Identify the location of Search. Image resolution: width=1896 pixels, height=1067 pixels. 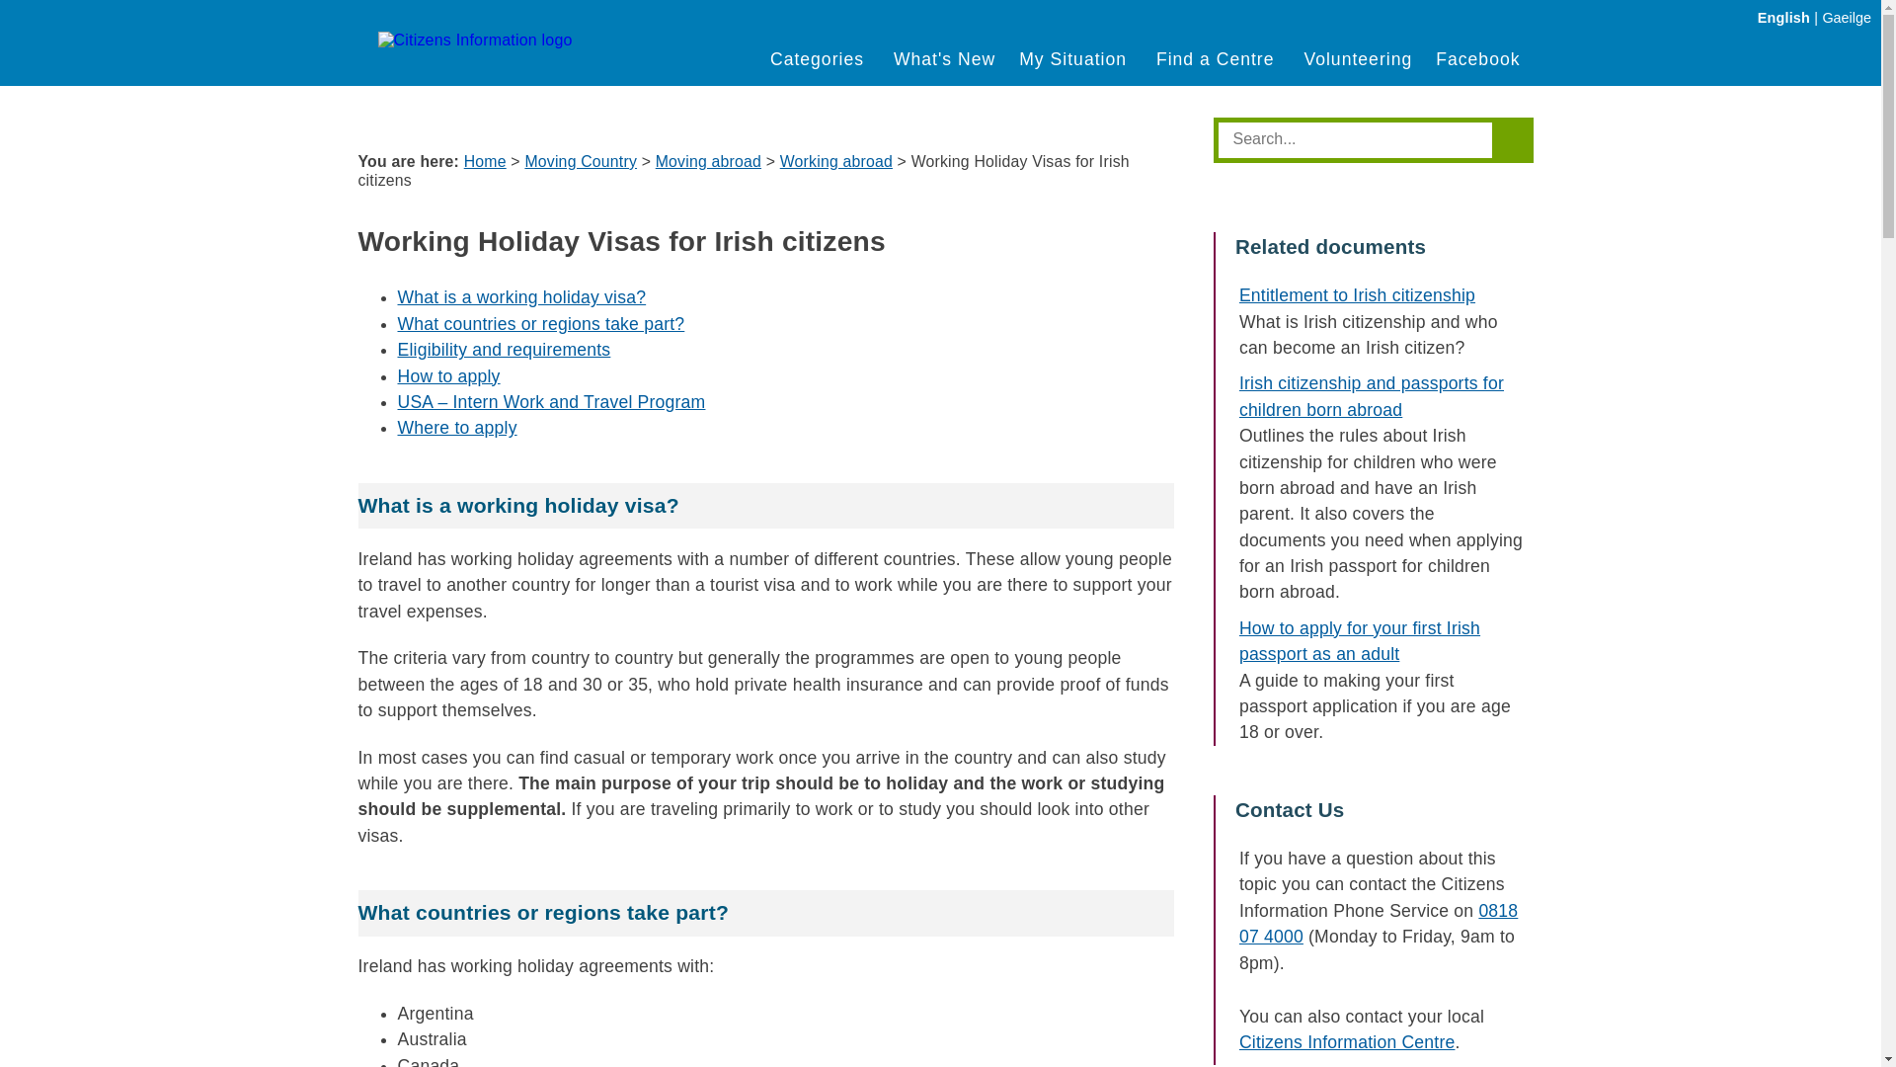
(1358, 138).